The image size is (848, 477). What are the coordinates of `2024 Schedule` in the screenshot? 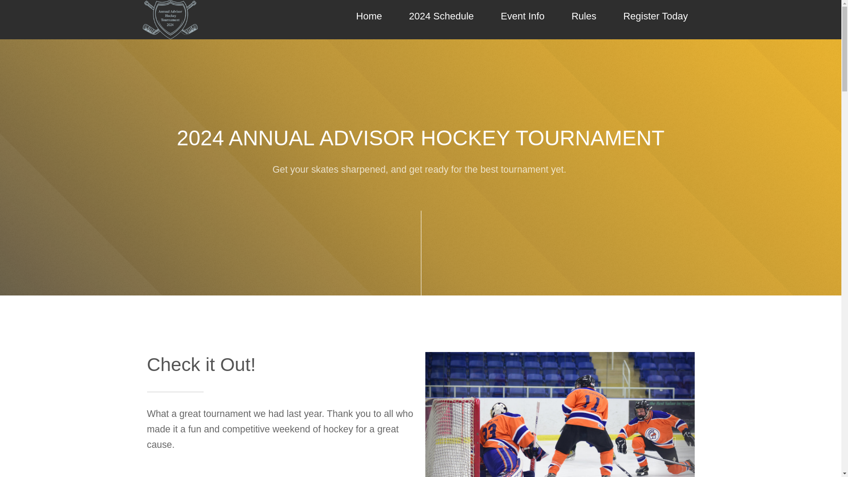 It's located at (441, 19).